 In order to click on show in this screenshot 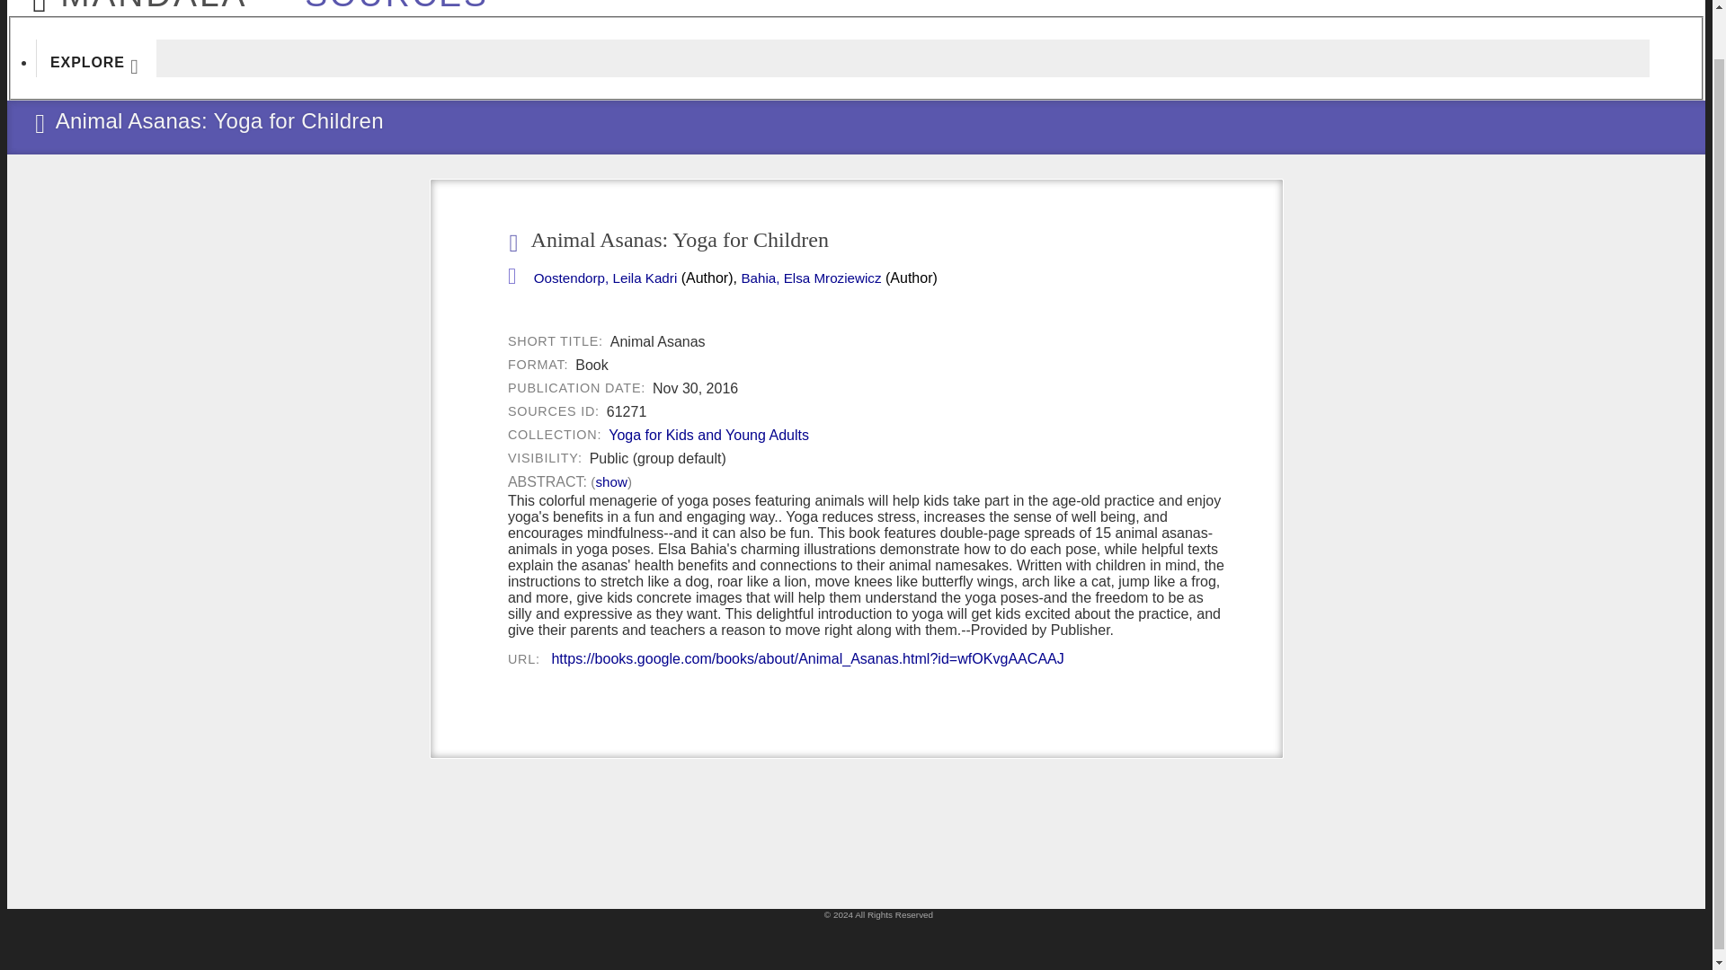, I will do `click(610, 482)`.